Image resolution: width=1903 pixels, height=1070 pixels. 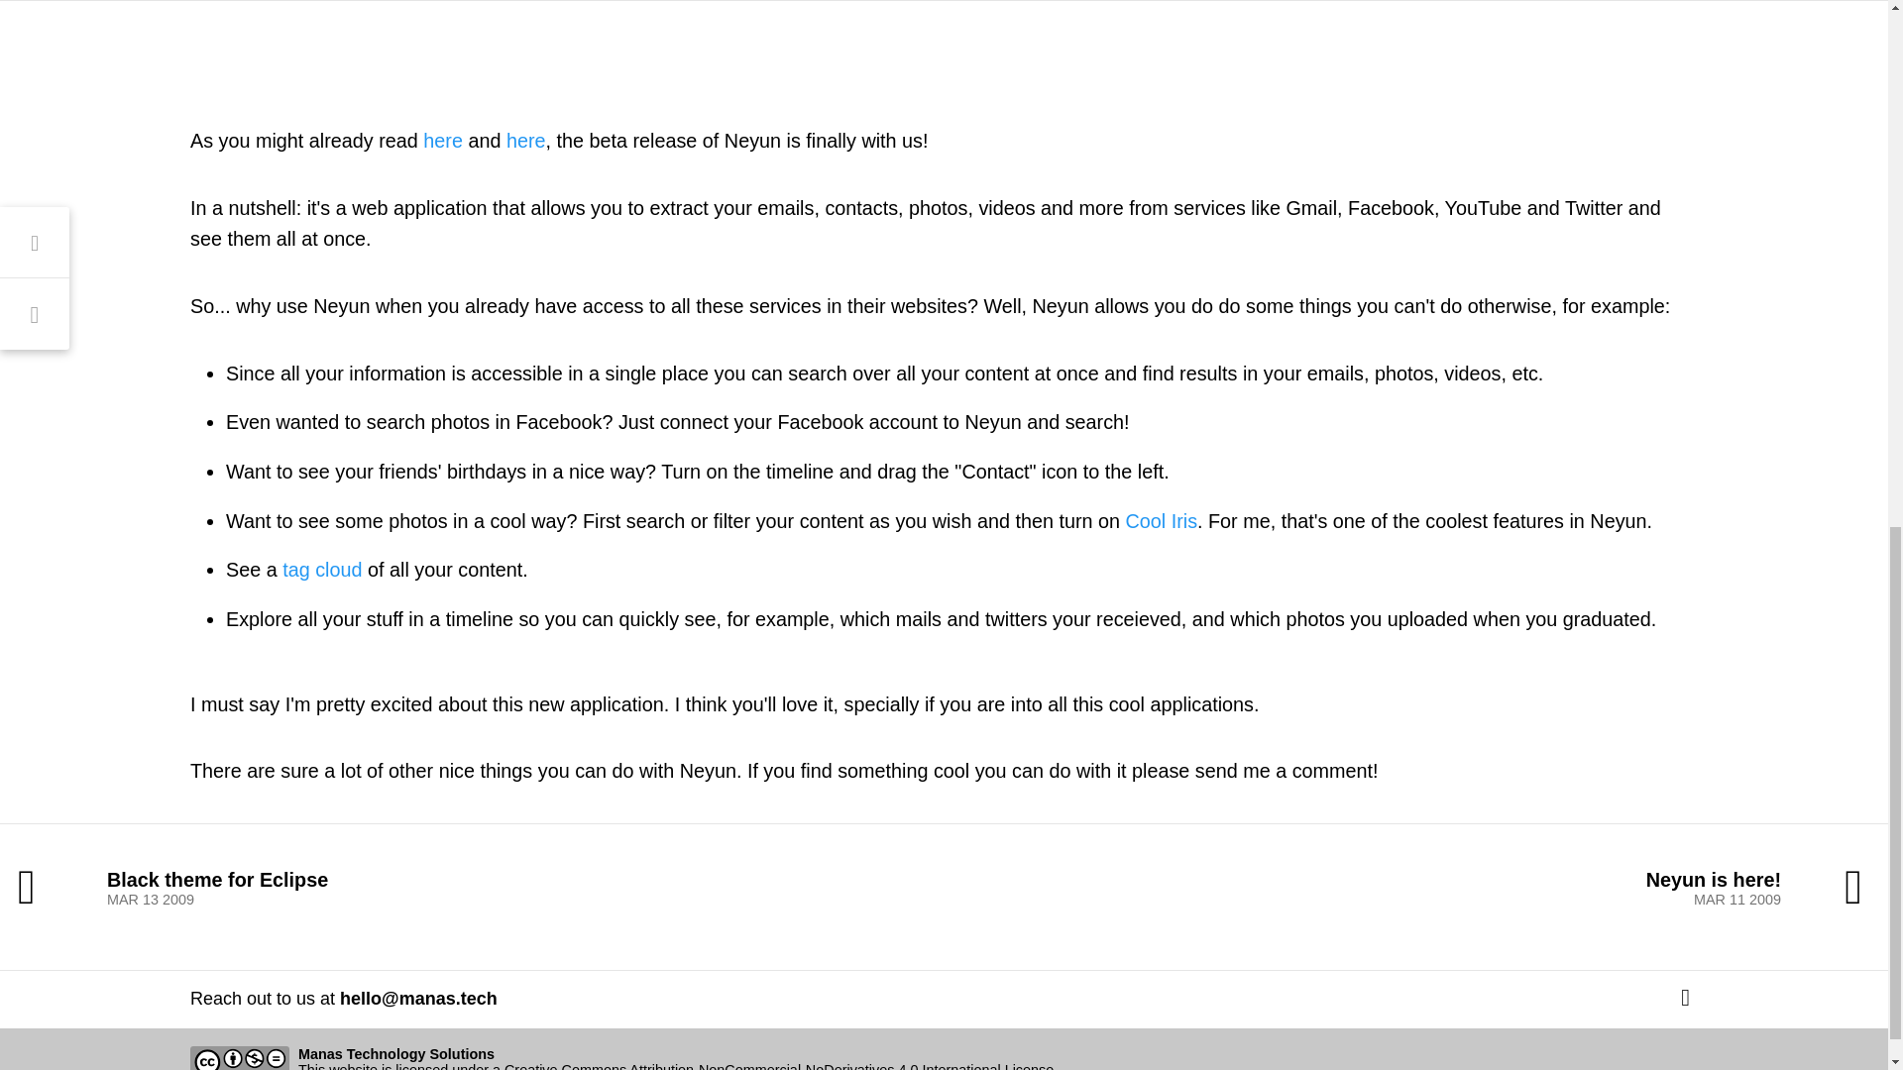 I want to click on here, so click(x=1369, y=888).